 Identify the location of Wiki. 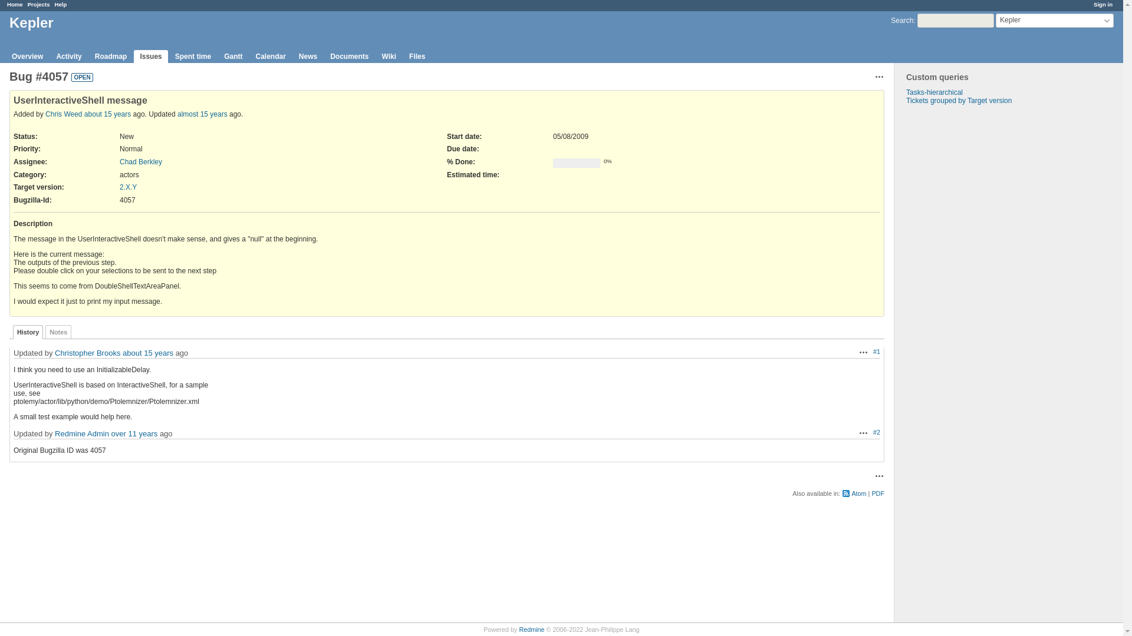
(389, 57).